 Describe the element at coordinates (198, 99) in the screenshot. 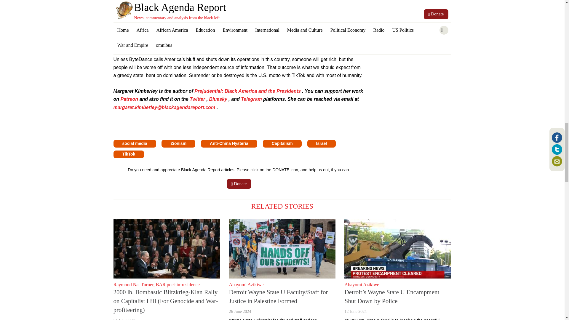

I see `Twitter` at that location.